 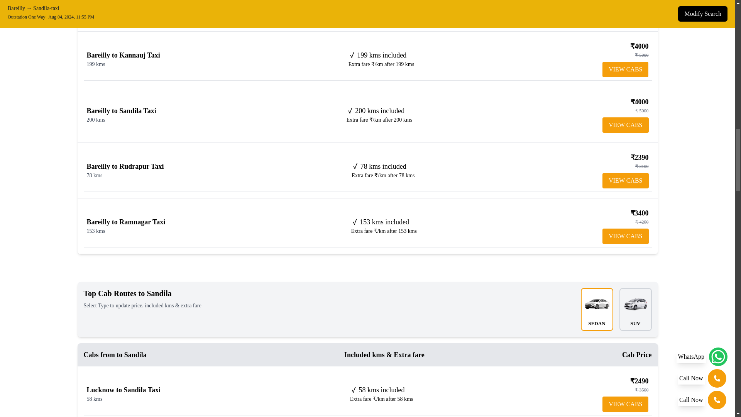 I want to click on VIEW CABS, so click(x=625, y=69).